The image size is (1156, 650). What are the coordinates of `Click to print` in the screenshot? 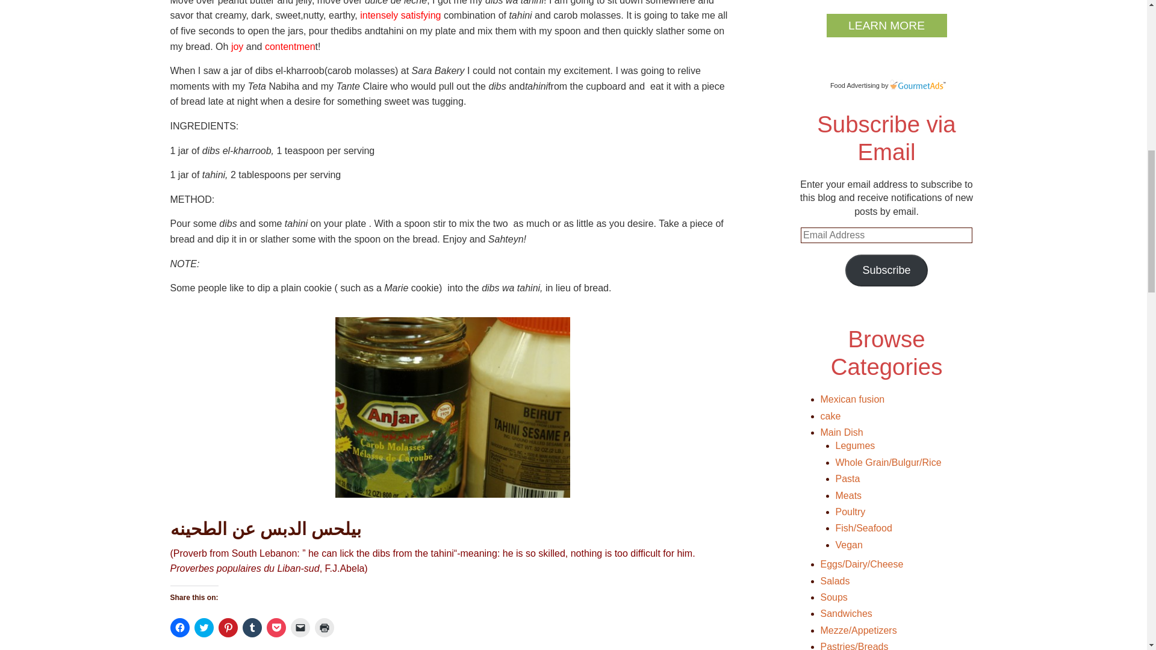 It's located at (324, 628).